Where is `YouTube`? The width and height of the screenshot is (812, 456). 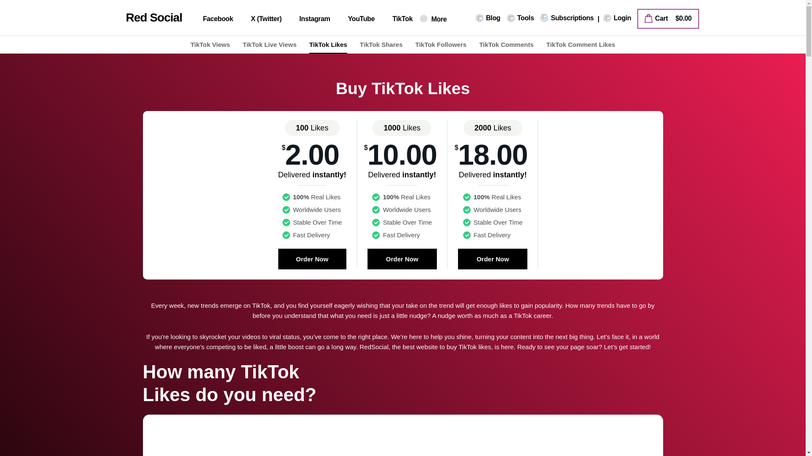
YouTube is located at coordinates (356, 19).